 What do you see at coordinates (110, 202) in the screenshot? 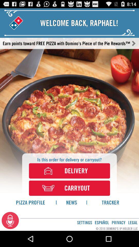
I see `tap the icon to the right of | item` at bounding box center [110, 202].